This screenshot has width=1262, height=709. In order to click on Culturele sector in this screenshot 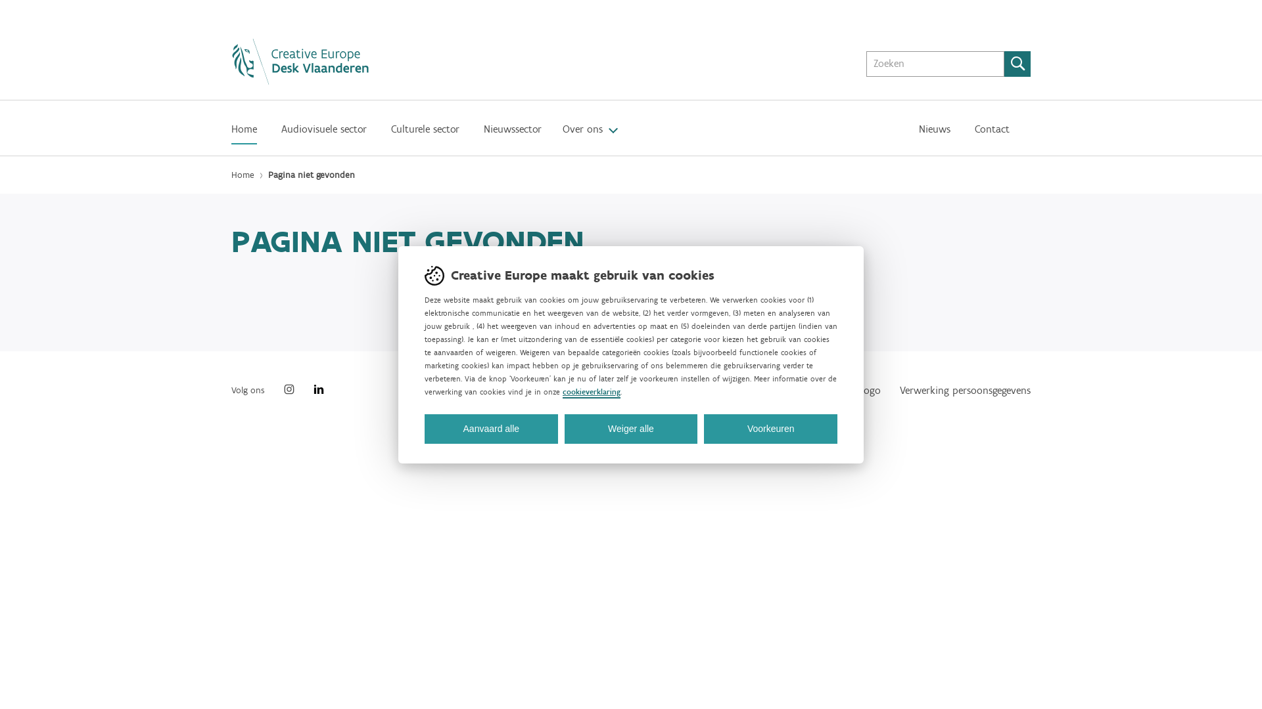, I will do `click(425, 133)`.